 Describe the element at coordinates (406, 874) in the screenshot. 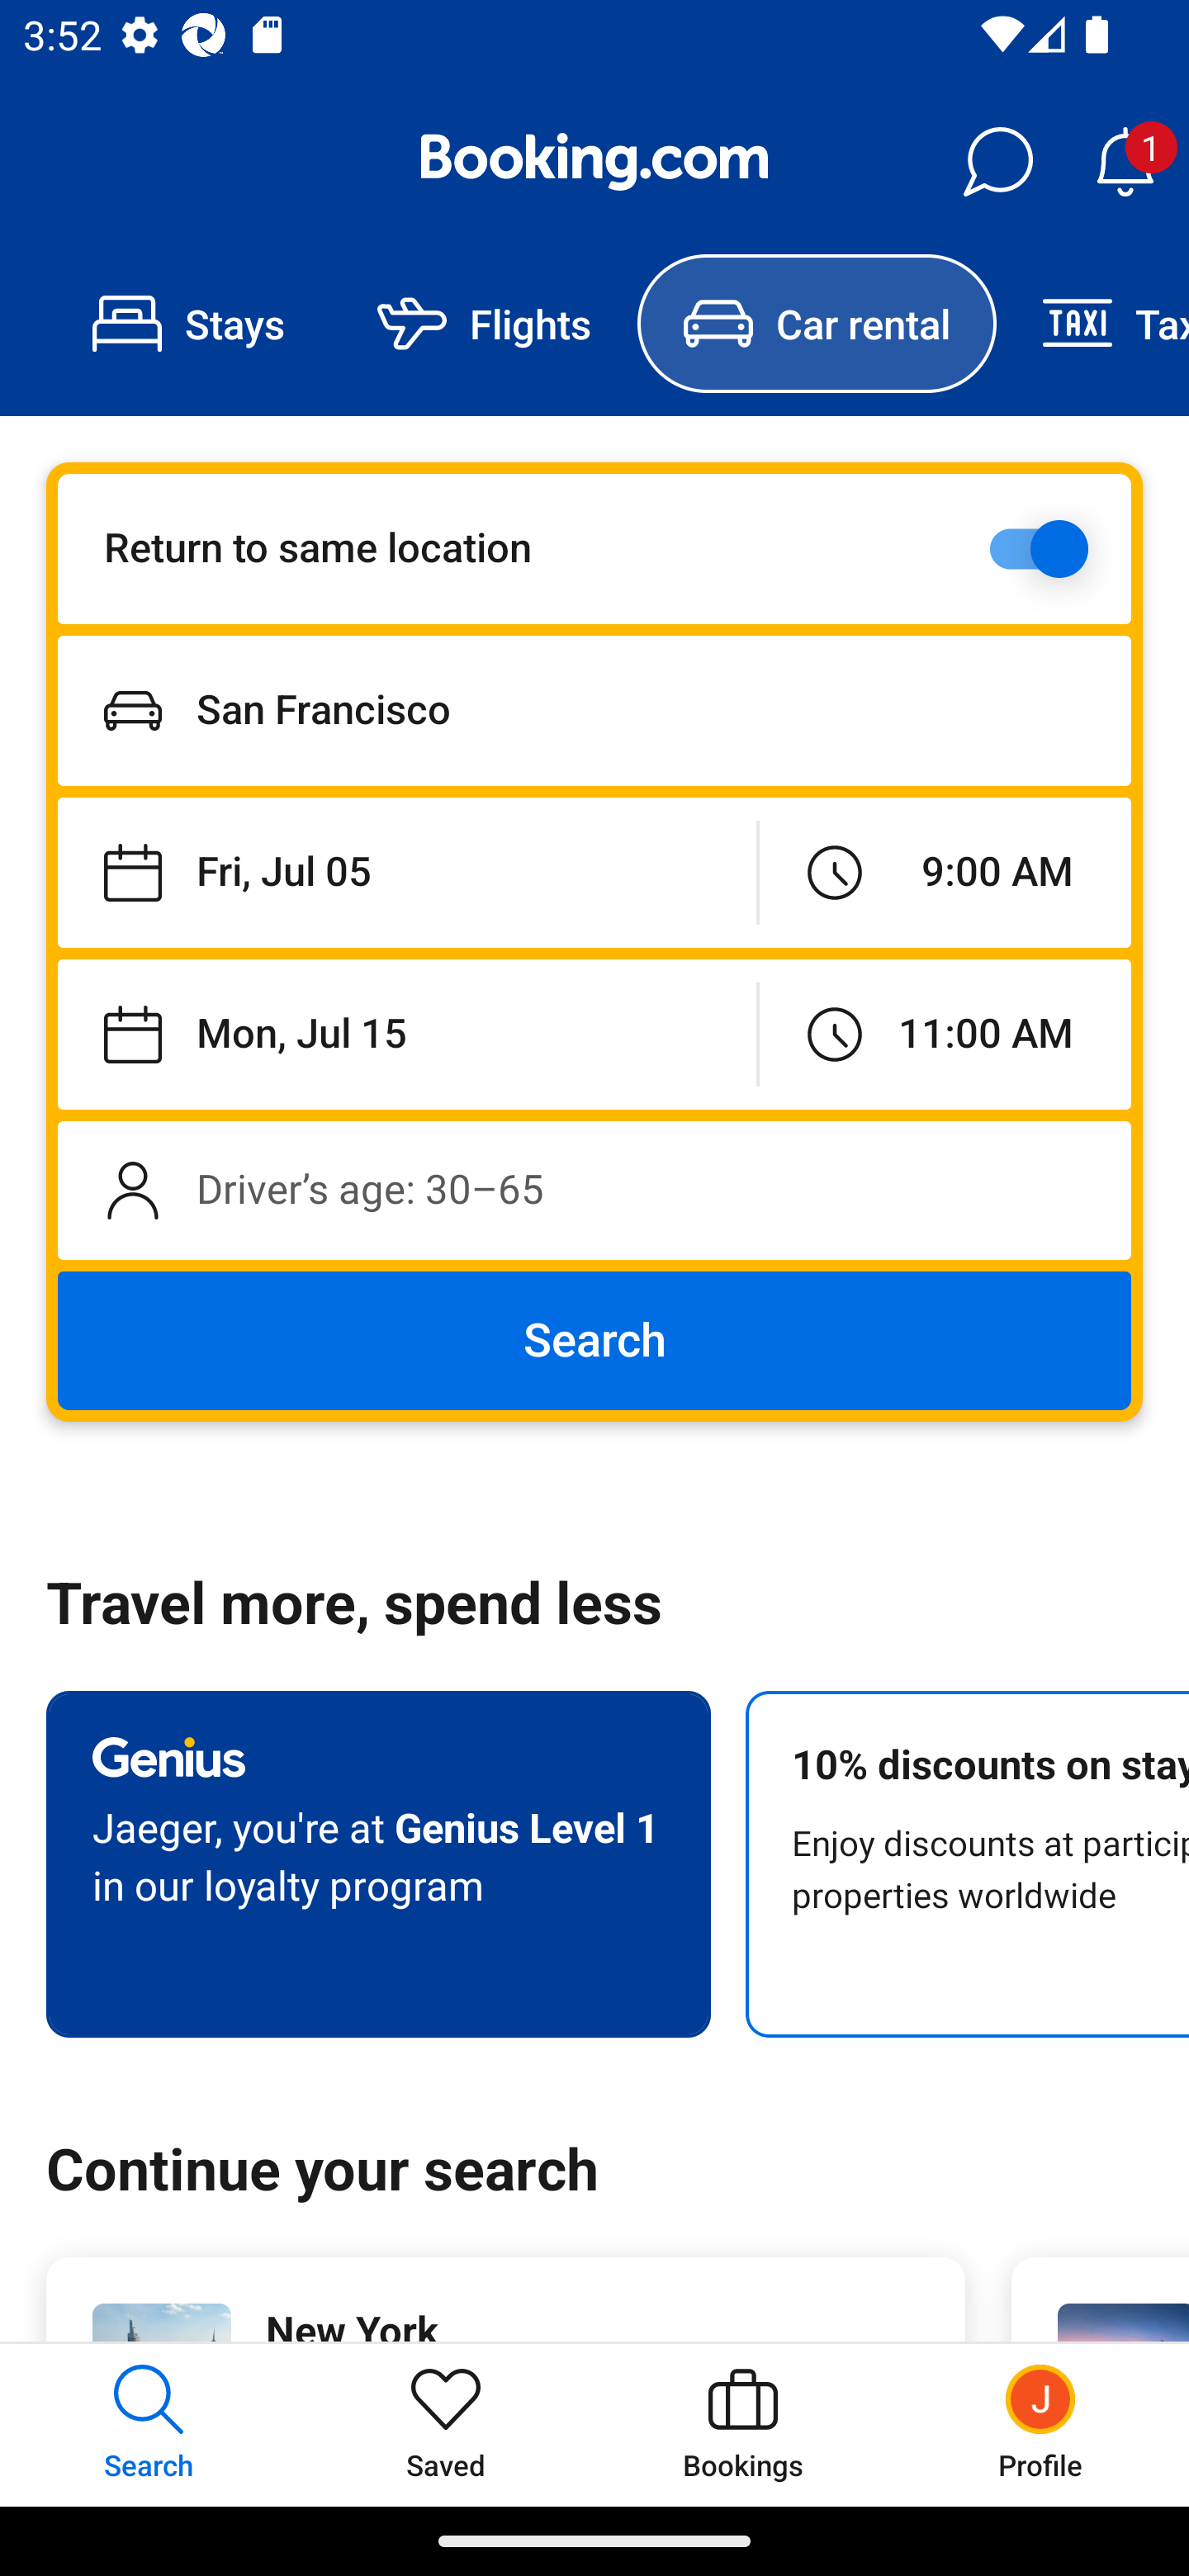

I see `Pick-up date: 2024-07-05` at that location.